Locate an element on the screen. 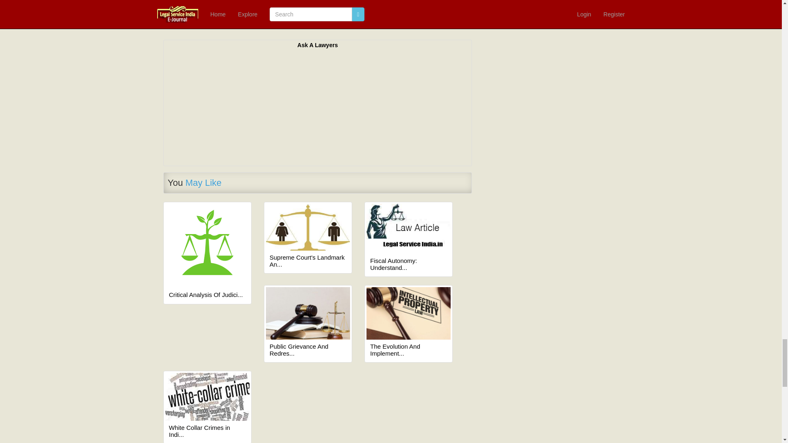 The image size is (788, 443). Public Grievance And Redres... is located at coordinates (308, 350).